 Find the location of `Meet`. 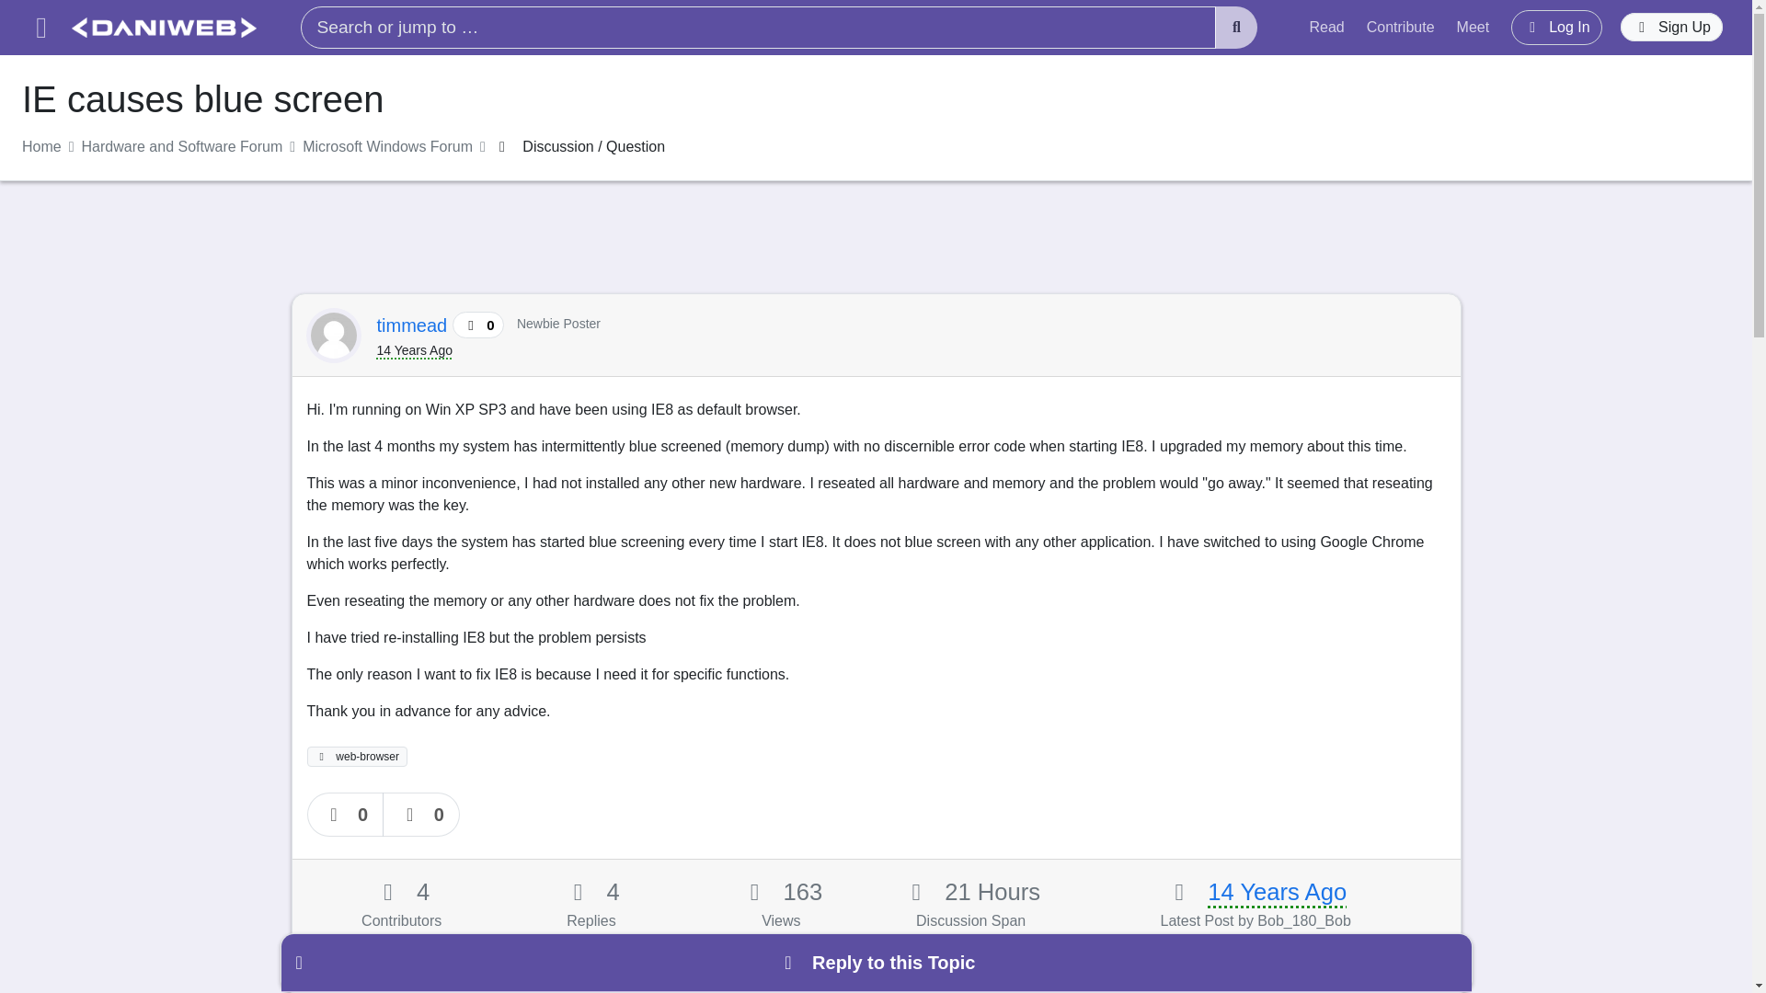

Meet is located at coordinates (1474, 27).